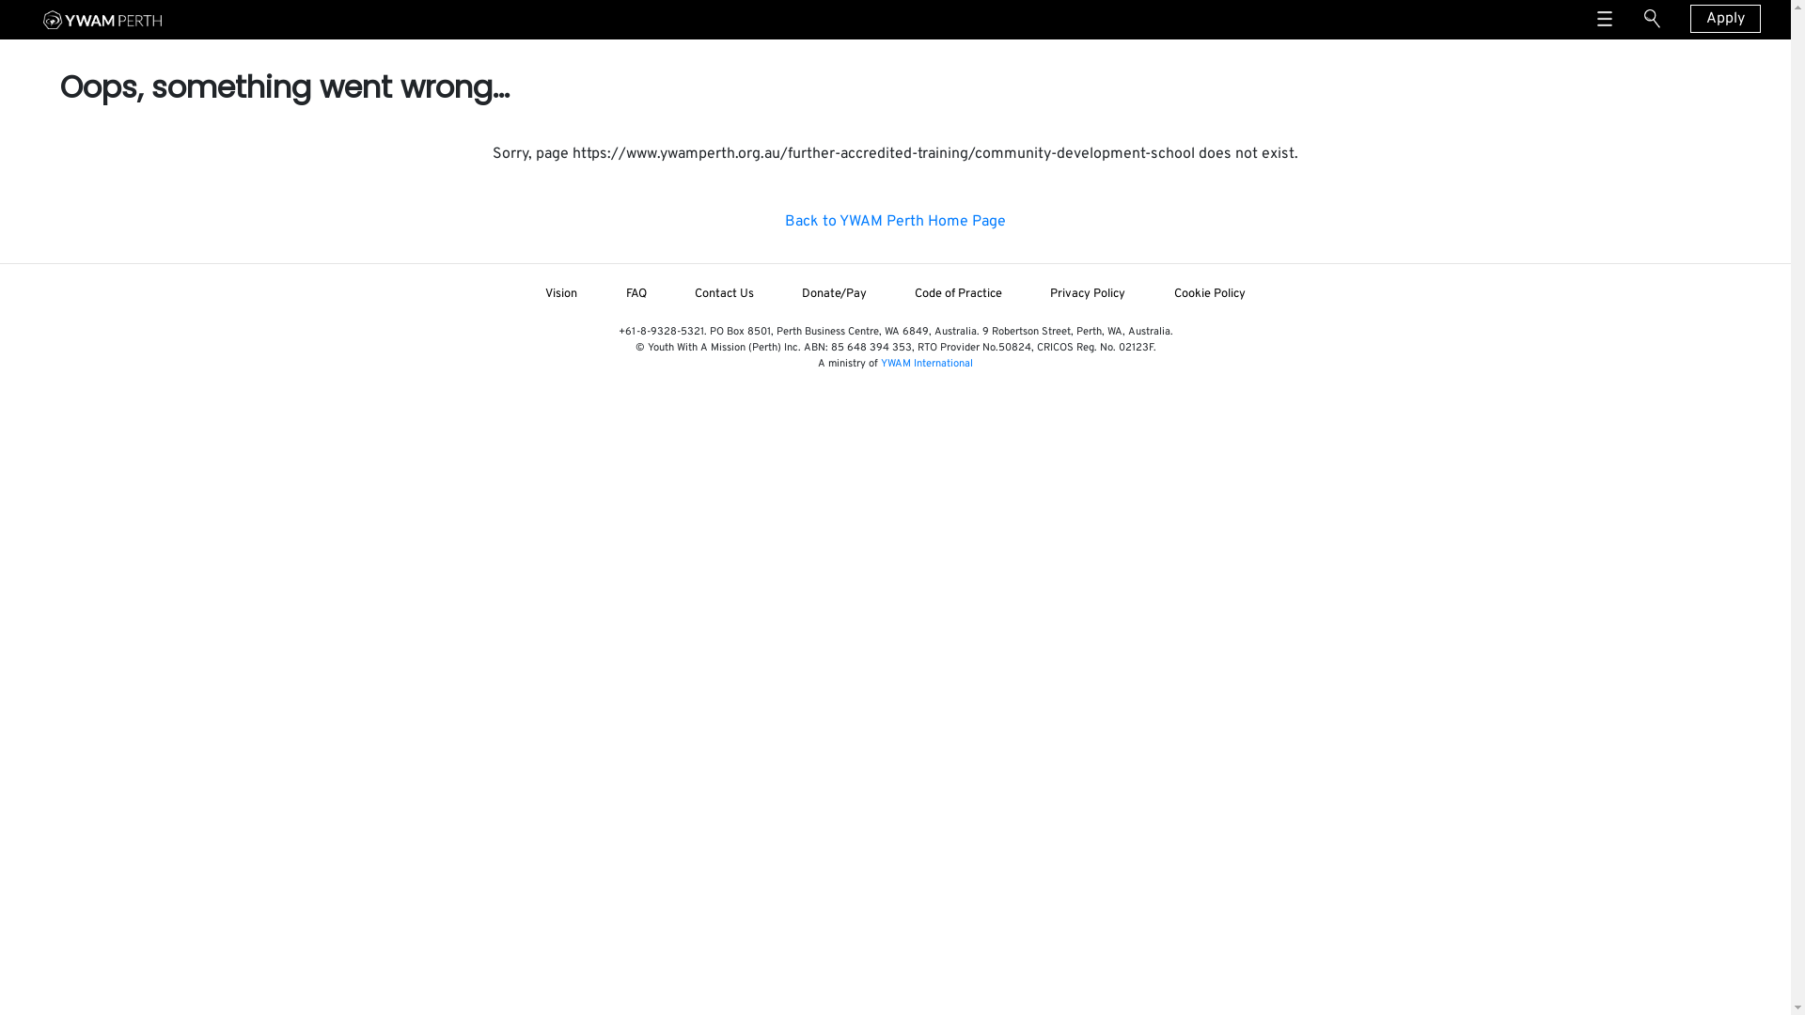 This screenshot has width=1805, height=1015. Describe the element at coordinates (724, 294) in the screenshot. I see `Contact Us` at that location.